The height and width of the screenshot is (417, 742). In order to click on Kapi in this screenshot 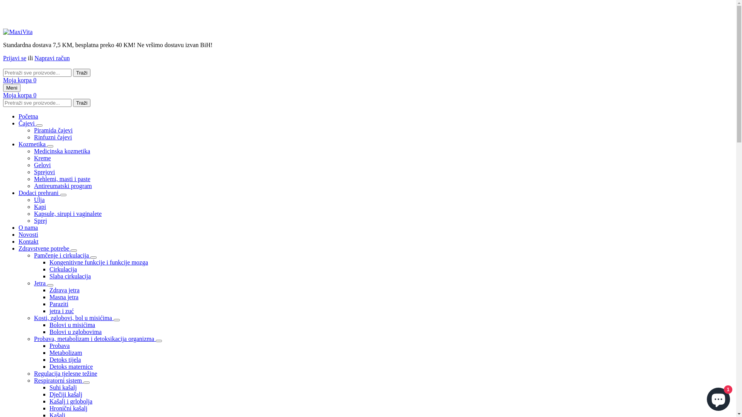, I will do `click(40, 207)`.